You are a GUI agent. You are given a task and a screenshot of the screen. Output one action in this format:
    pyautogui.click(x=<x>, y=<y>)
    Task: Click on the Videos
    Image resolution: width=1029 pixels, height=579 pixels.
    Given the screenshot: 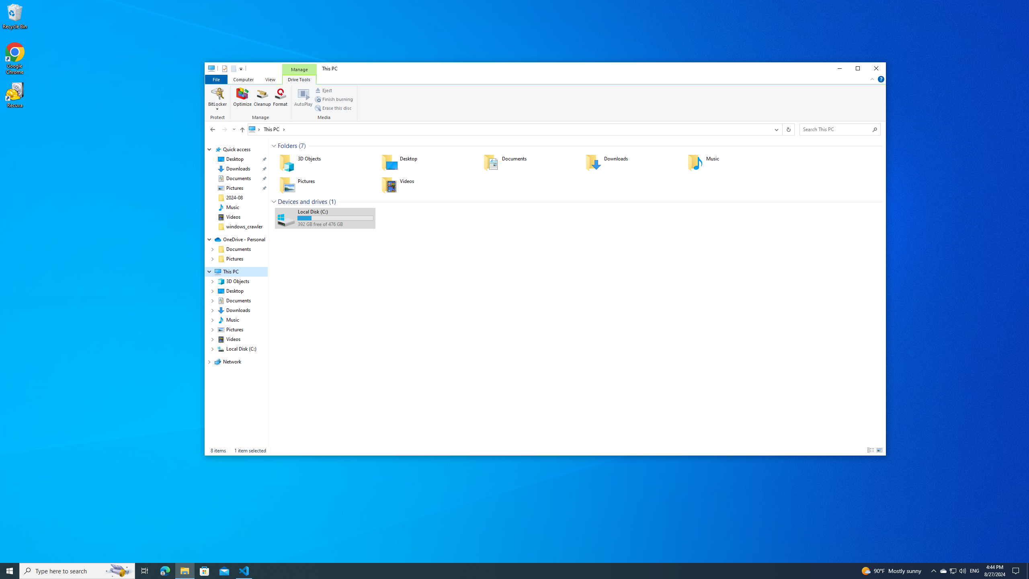 What is the action you would take?
    pyautogui.click(x=427, y=185)
    